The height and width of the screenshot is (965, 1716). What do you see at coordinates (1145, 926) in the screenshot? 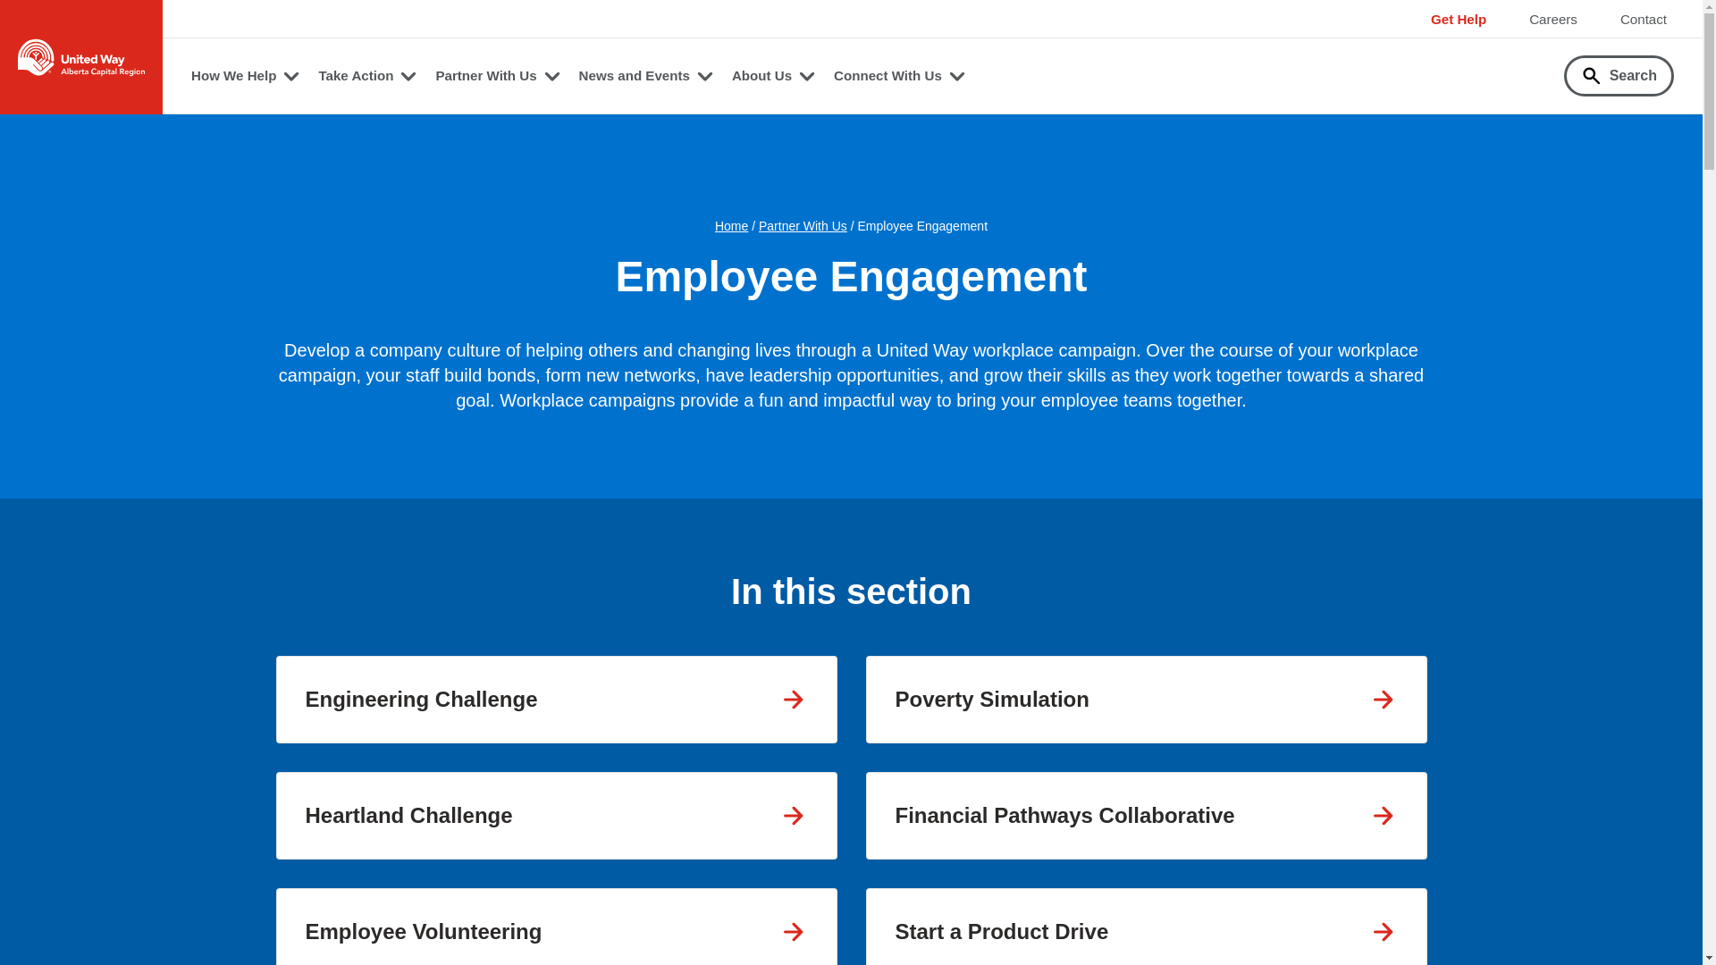
I see `Start a Product Drive` at bounding box center [1145, 926].